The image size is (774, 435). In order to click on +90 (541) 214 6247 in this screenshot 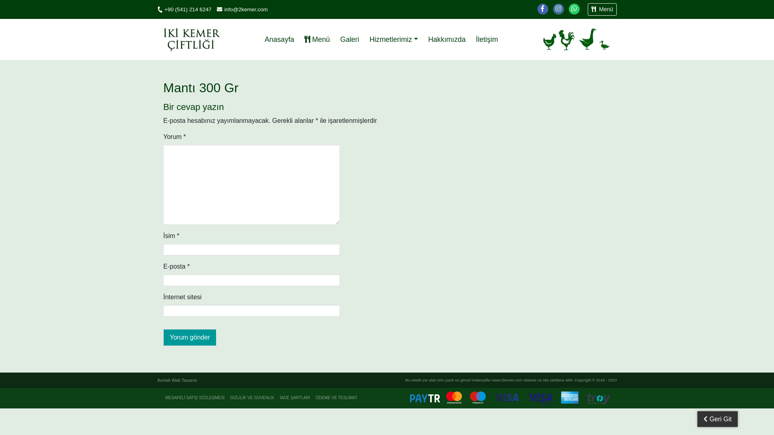, I will do `click(185, 10)`.